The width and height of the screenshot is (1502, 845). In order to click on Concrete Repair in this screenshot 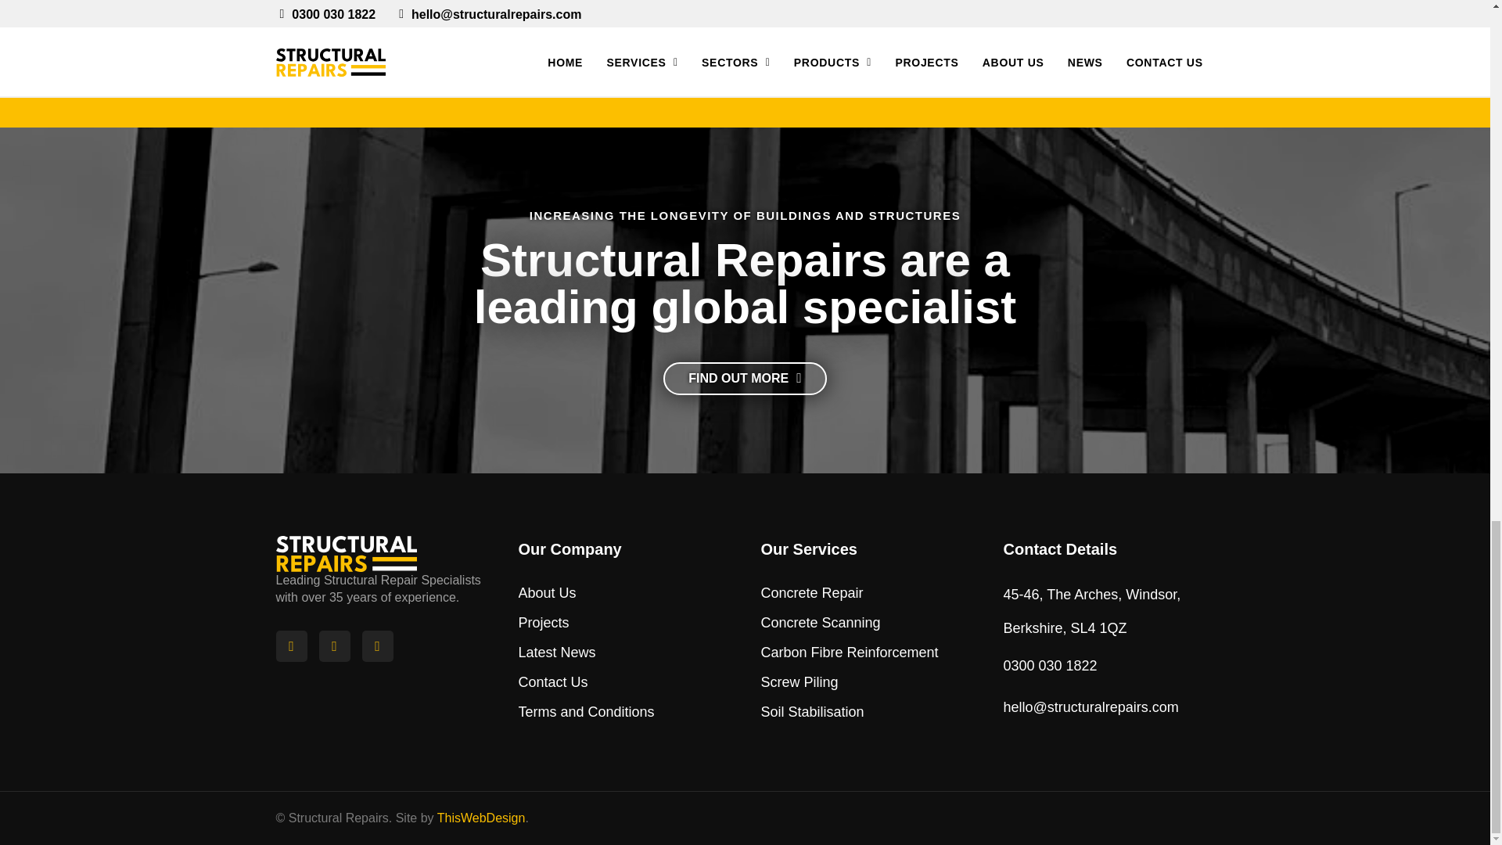, I will do `click(813, 592)`.